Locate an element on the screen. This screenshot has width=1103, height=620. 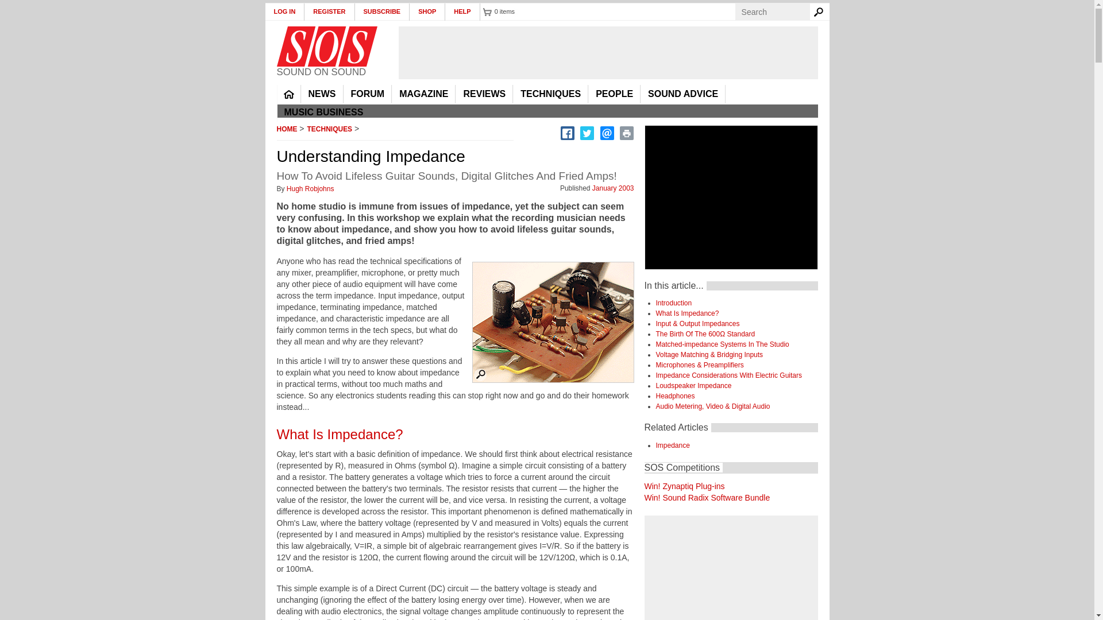
HOME is located at coordinates (288, 94).